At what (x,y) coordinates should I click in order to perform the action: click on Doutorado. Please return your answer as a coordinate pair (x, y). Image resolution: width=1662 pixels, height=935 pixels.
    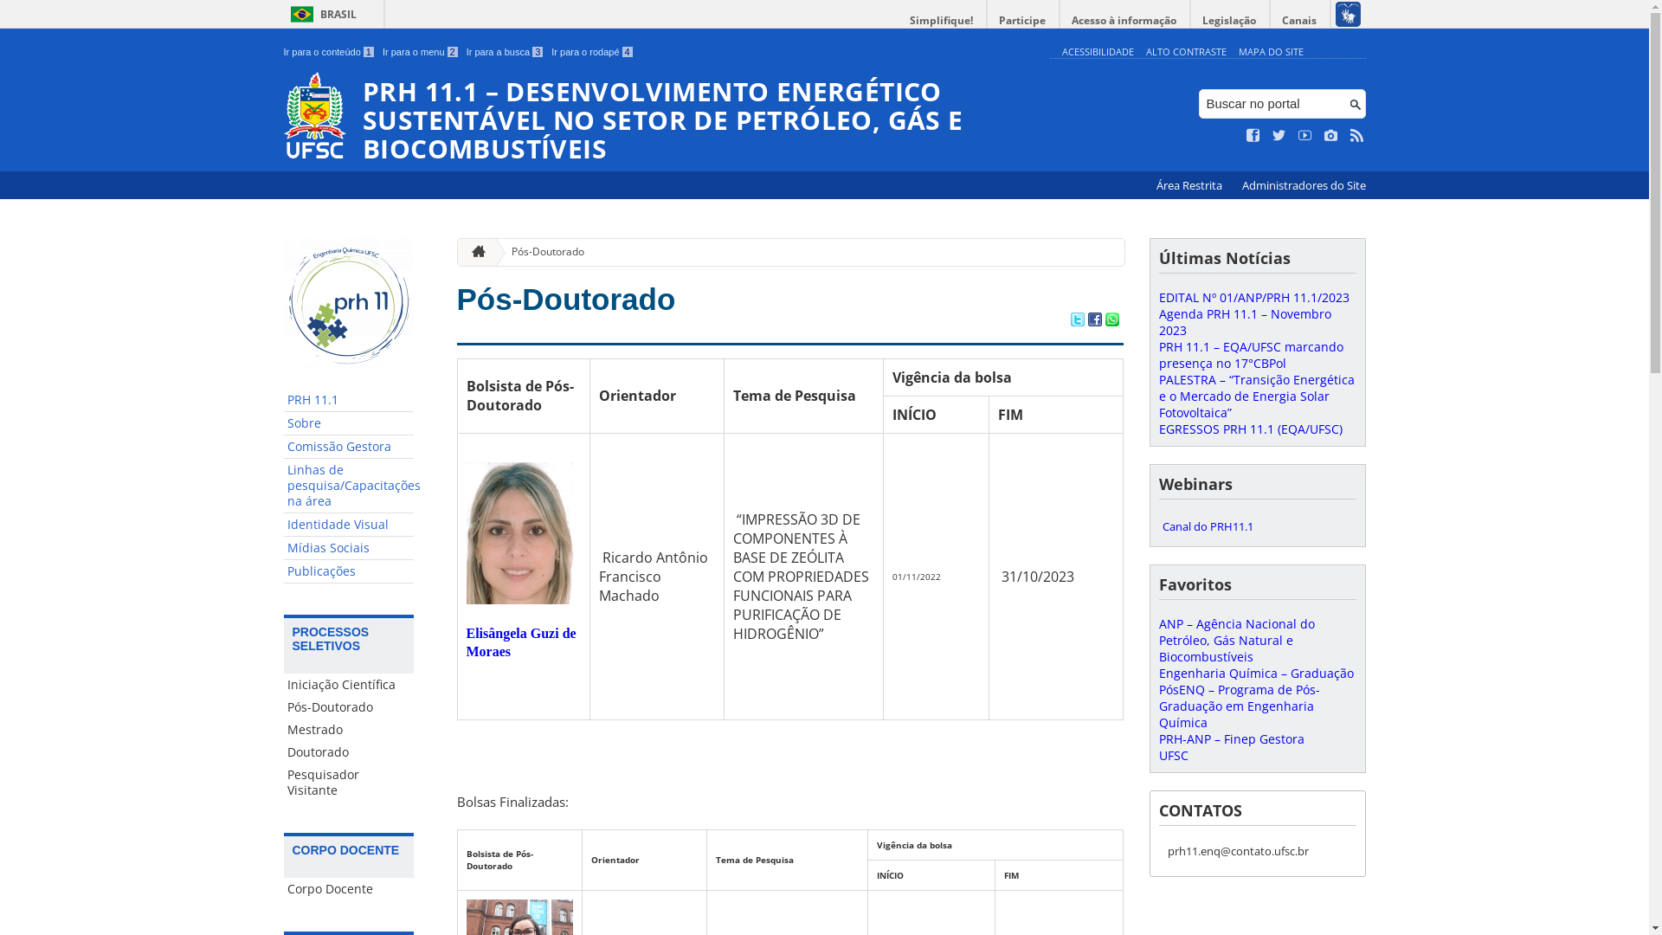
    Looking at the image, I should click on (349, 752).